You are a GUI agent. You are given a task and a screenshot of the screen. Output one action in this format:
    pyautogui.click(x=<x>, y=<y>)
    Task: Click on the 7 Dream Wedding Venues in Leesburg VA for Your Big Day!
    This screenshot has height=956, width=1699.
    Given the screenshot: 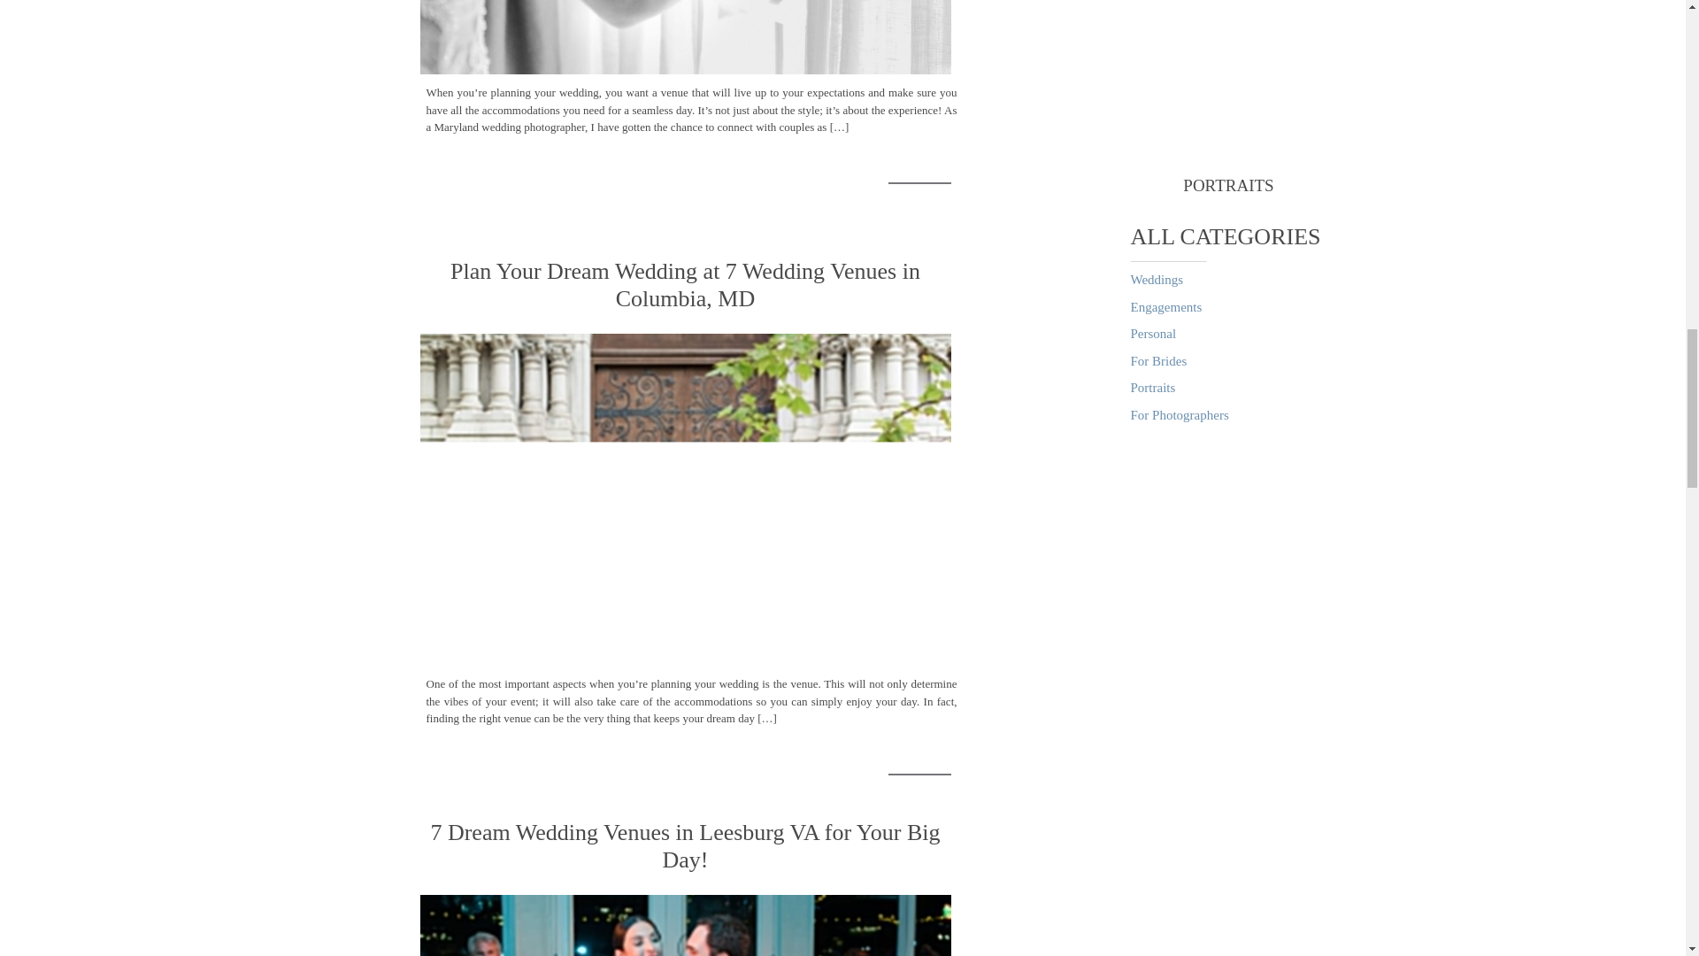 What is the action you would take?
    pyautogui.click(x=685, y=925)
    